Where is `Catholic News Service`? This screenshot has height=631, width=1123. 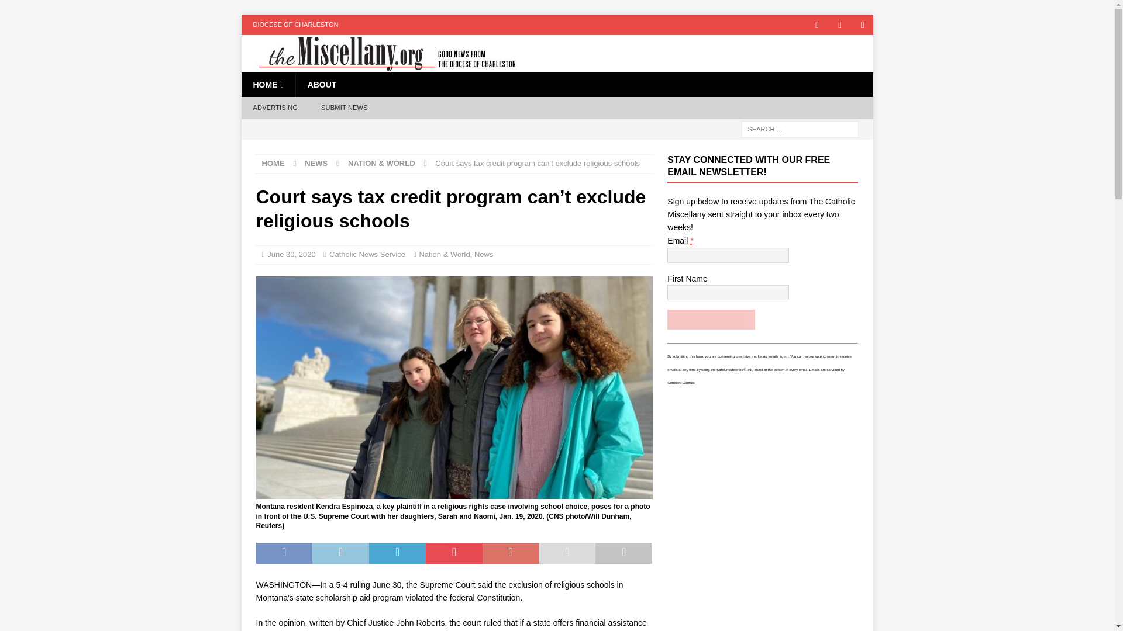
Catholic News Service is located at coordinates (367, 254).